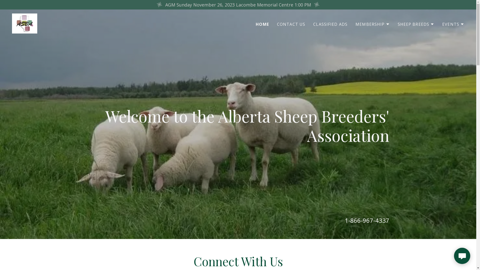 This screenshot has width=480, height=270. Describe the element at coordinates (330, 24) in the screenshot. I see `CLASSIFIED ADS` at that location.